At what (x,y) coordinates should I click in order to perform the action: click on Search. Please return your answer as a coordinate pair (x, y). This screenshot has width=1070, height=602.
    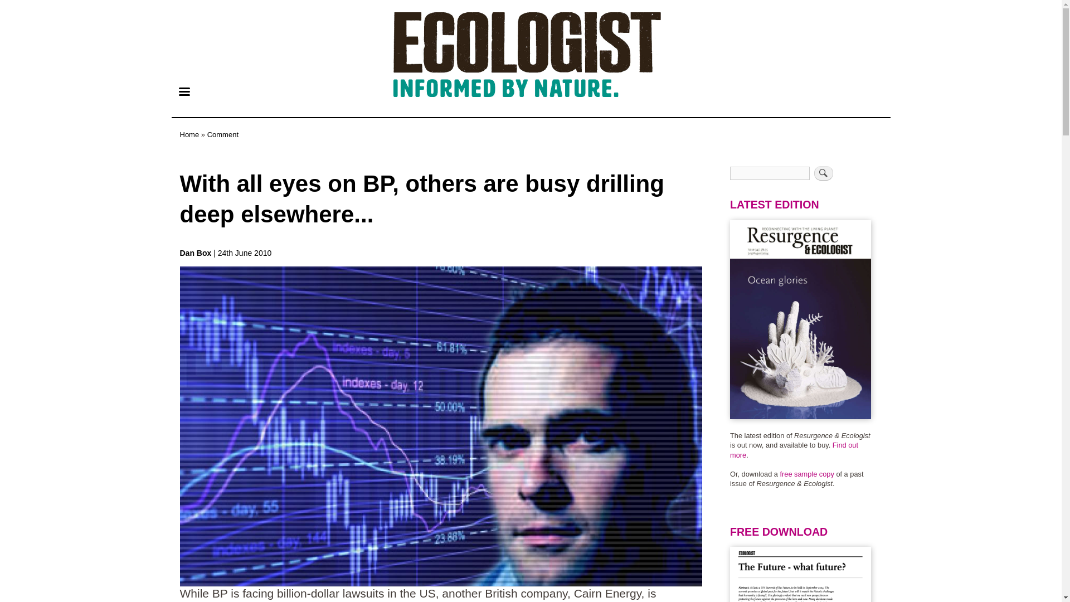
    Looking at the image, I should click on (824, 173).